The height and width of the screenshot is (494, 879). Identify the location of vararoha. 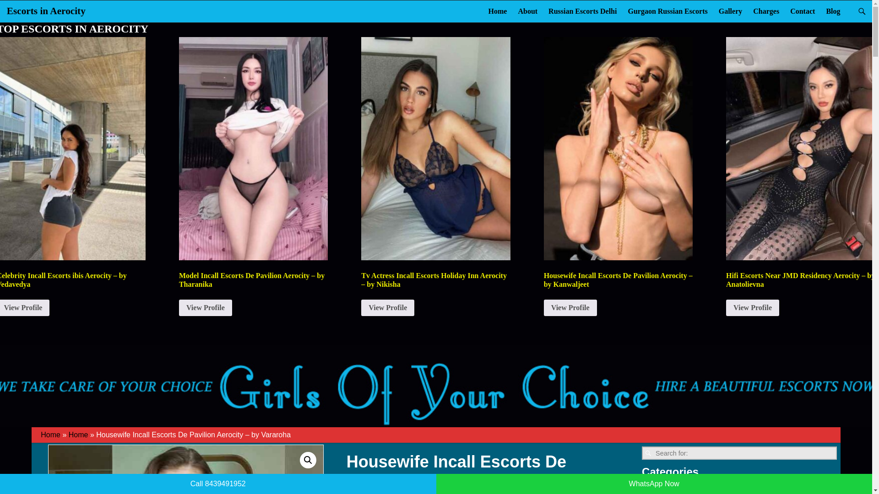
(186, 469).